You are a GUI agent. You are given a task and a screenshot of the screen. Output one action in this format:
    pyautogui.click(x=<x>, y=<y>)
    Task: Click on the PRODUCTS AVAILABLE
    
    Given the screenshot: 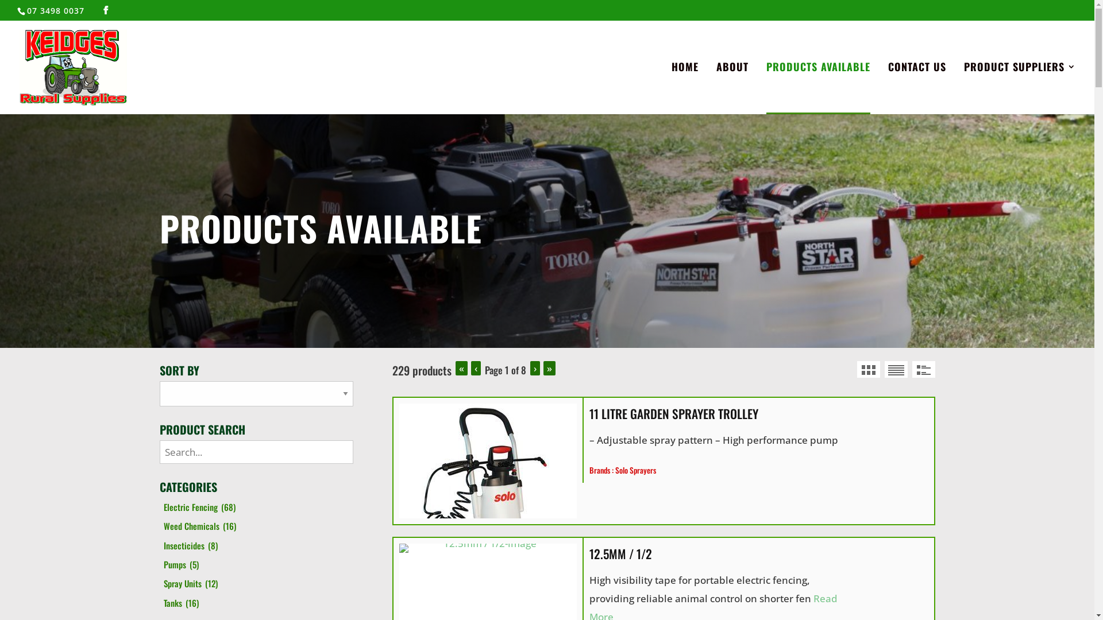 What is the action you would take?
    pyautogui.click(x=818, y=88)
    